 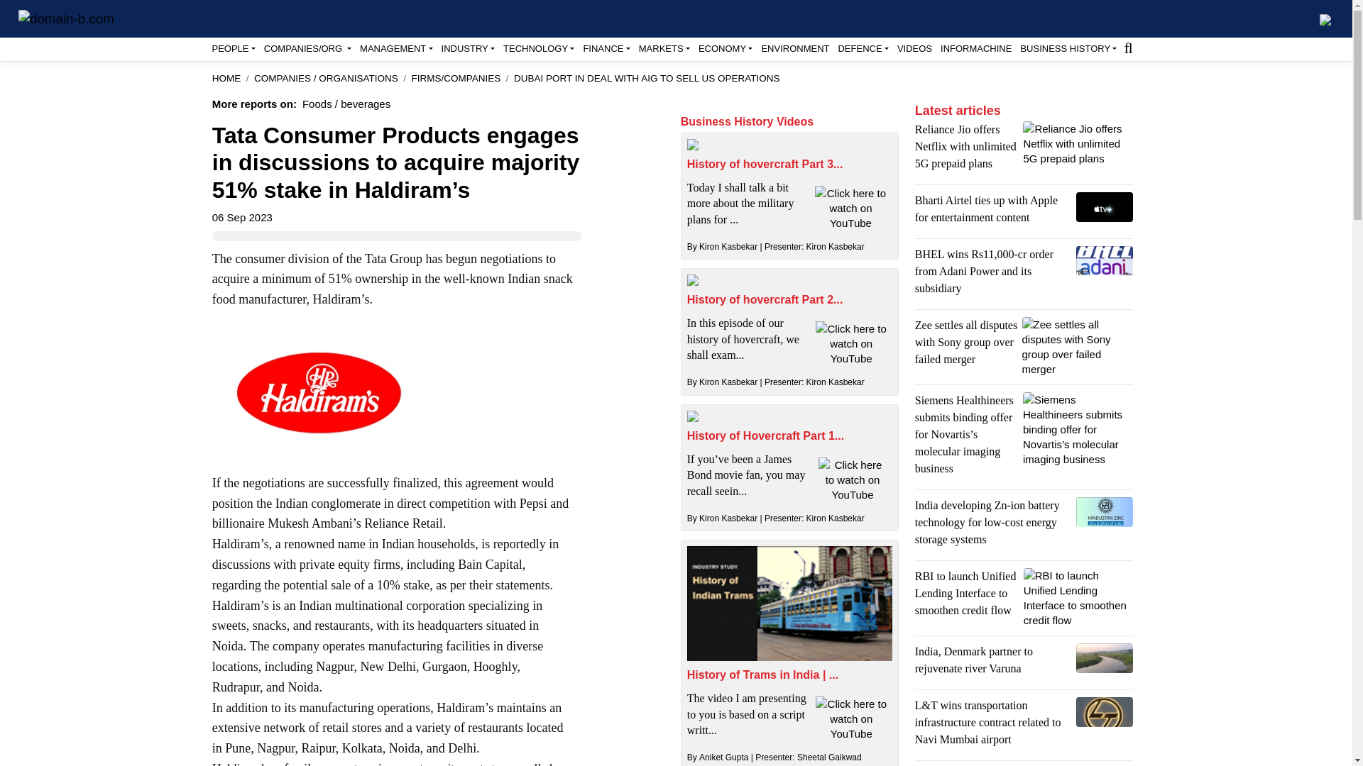 What do you see at coordinates (233, 49) in the screenshot?
I see `PEOPLE` at bounding box center [233, 49].